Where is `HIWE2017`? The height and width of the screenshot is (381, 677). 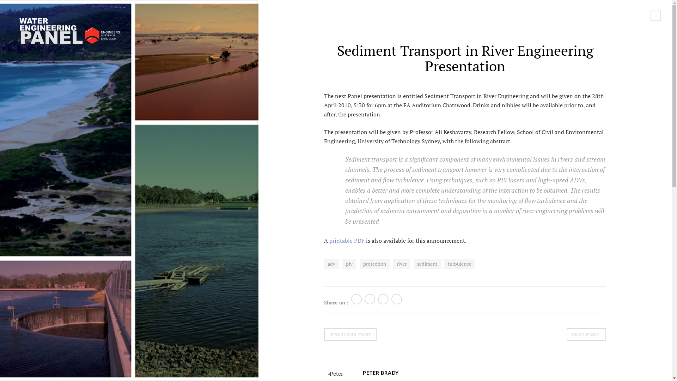 HIWE2017 is located at coordinates (619, 360).